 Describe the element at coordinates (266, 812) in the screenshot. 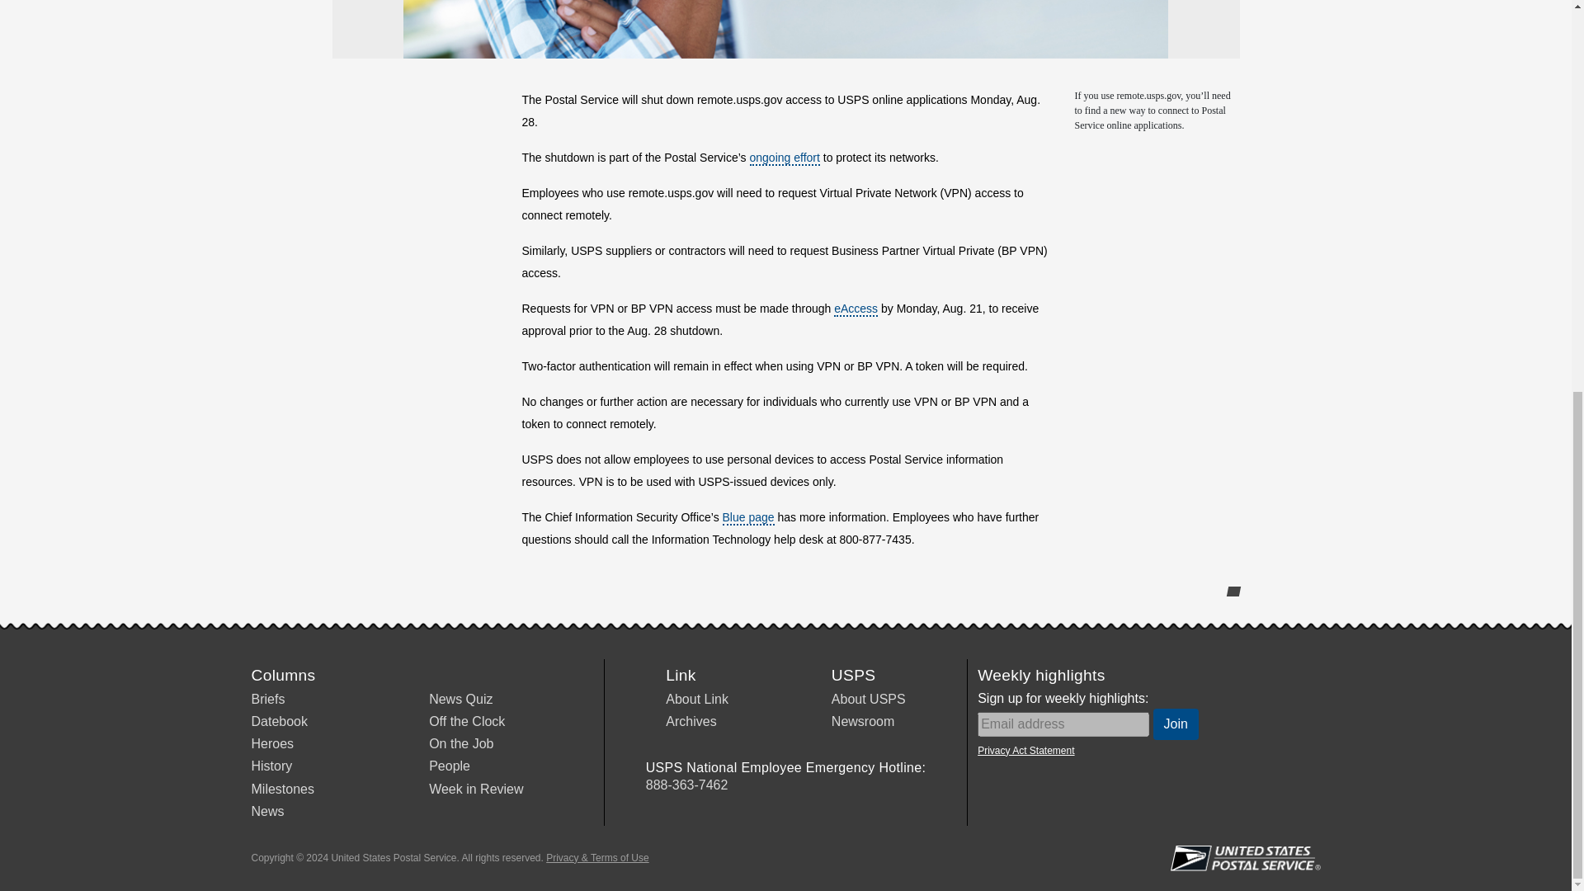

I see `News` at that location.